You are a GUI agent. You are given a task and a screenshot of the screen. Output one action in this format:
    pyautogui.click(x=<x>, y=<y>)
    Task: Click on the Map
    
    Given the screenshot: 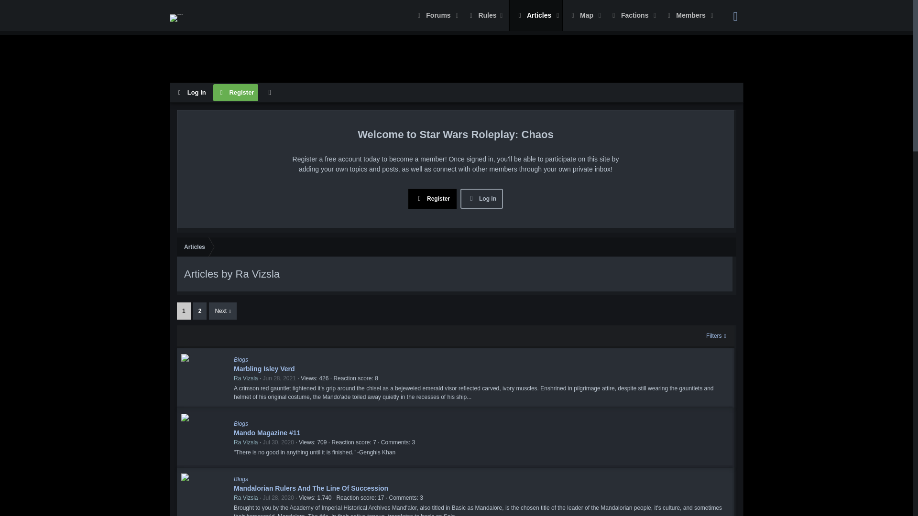 What is the action you would take?
    pyautogui.click(x=576, y=15)
    